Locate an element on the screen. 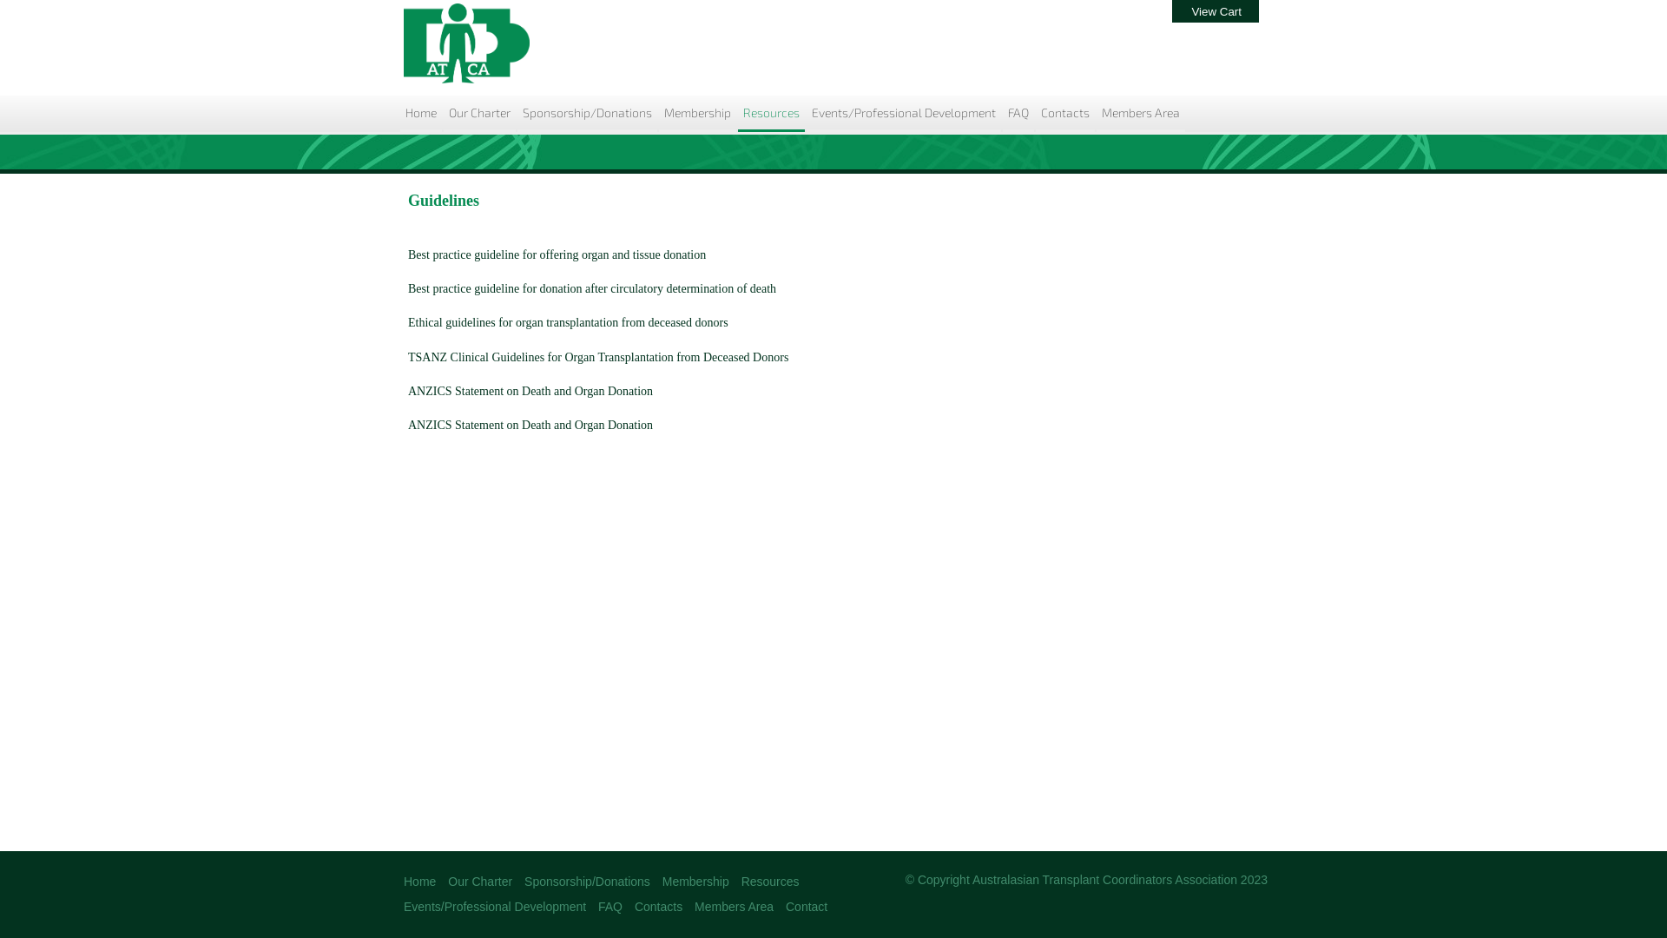 This screenshot has width=1667, height=938. FAQ is located at coordinates (1018, 115).